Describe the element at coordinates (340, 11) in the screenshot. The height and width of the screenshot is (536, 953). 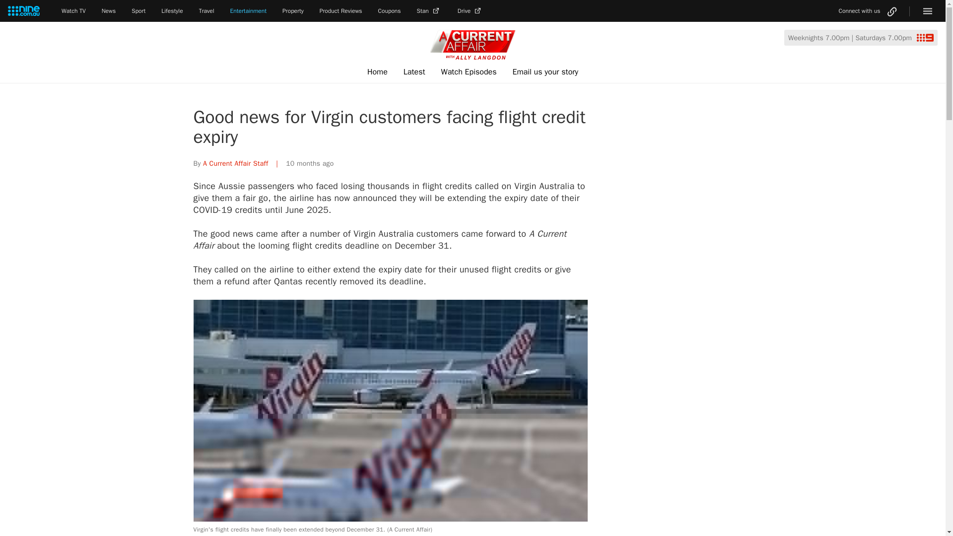
I see `Product Reviews` at that location.